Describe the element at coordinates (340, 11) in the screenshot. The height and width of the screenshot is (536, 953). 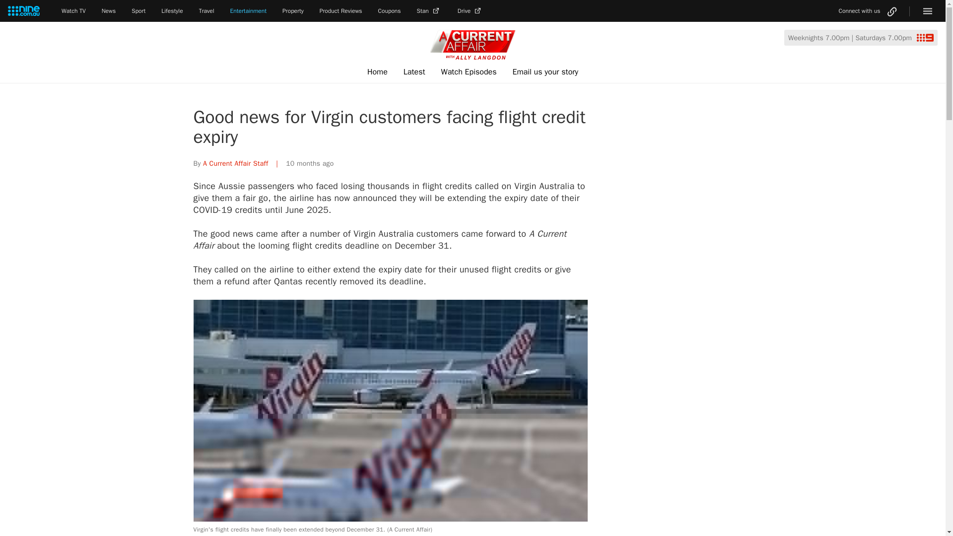
I see `Product Reviews` at that location.